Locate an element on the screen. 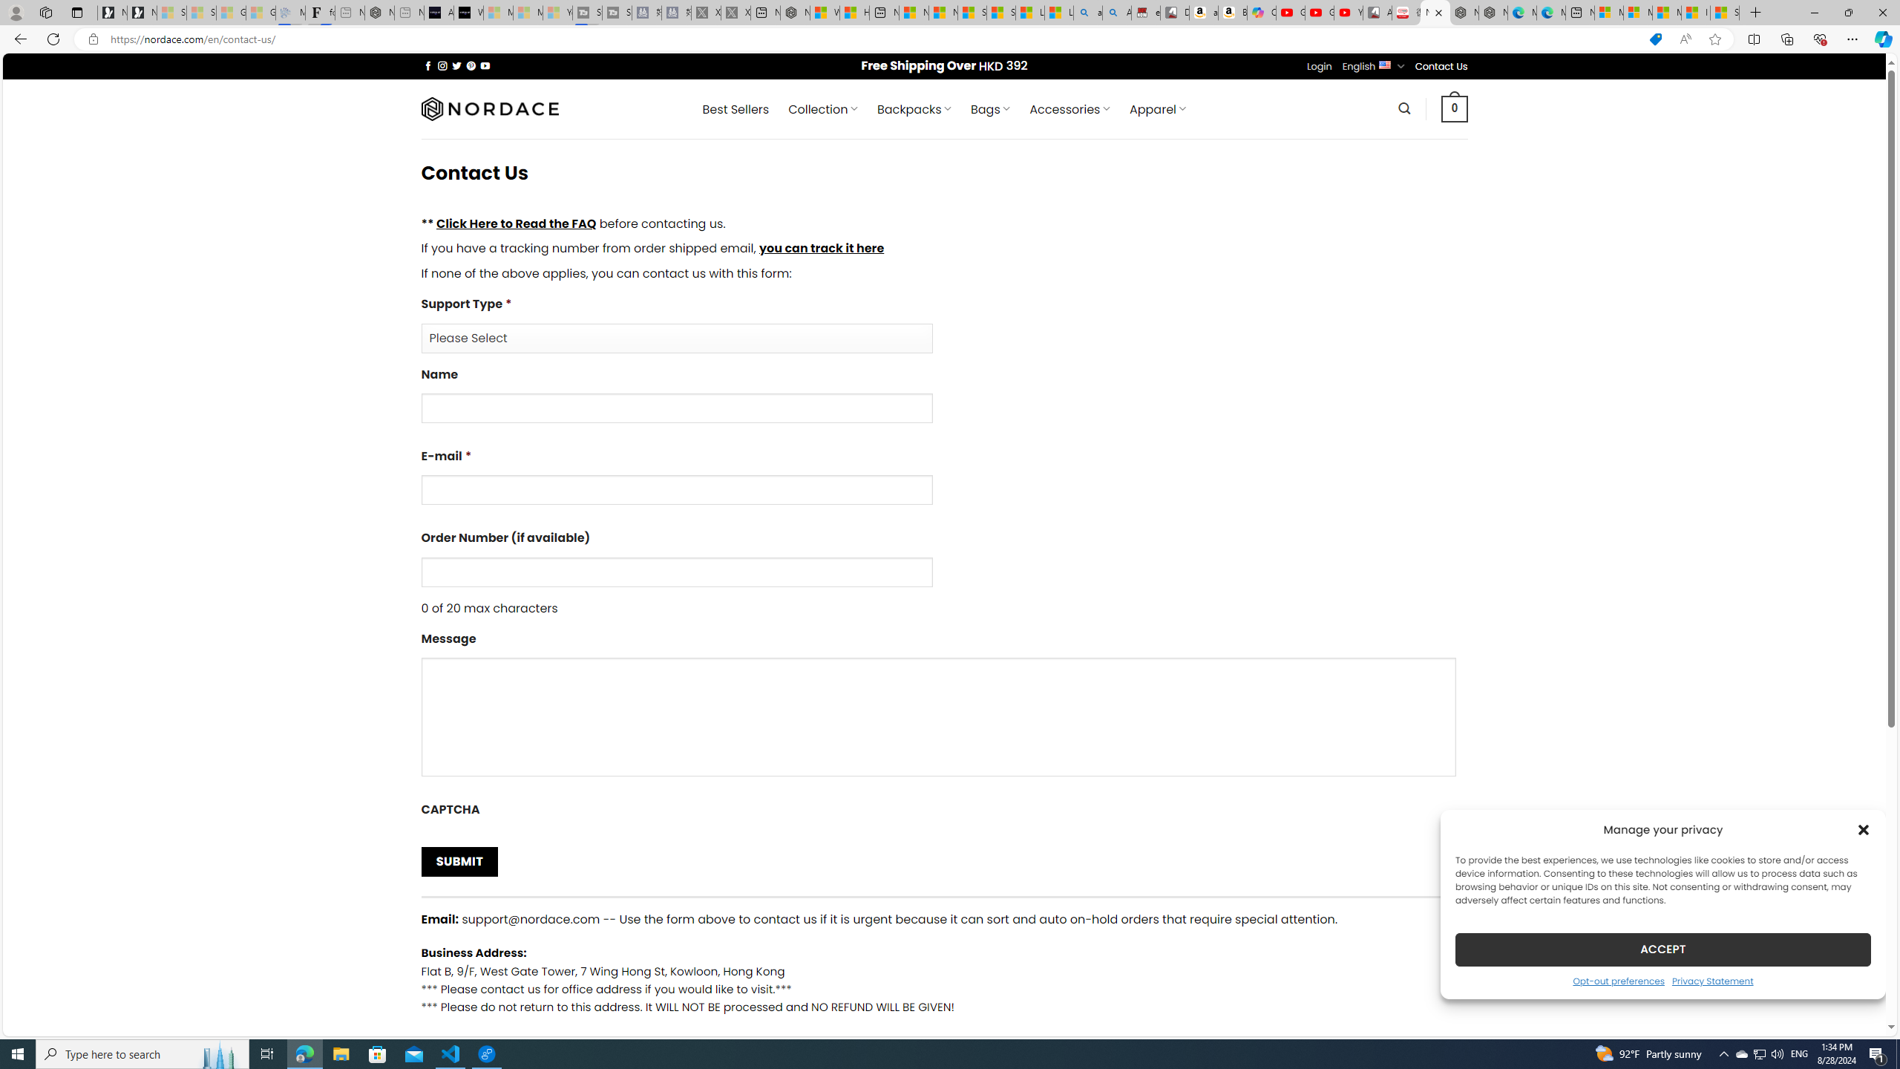 Image resolution: width=1900 pixels, height=1069 pixels. Personal Profile is located at coordinates (16, 12).